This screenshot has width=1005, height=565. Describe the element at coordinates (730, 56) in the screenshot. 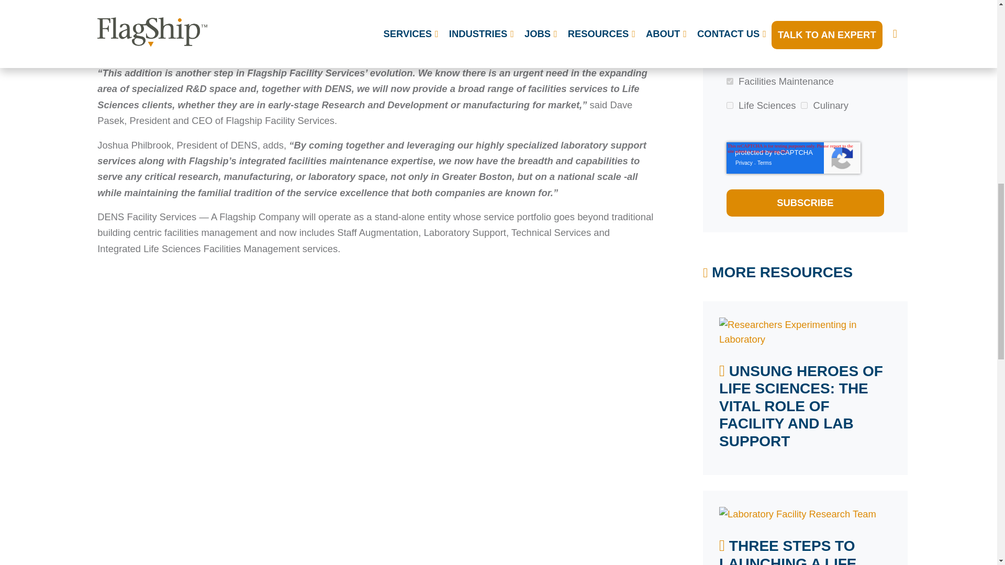

I see `Aviation` at that location.